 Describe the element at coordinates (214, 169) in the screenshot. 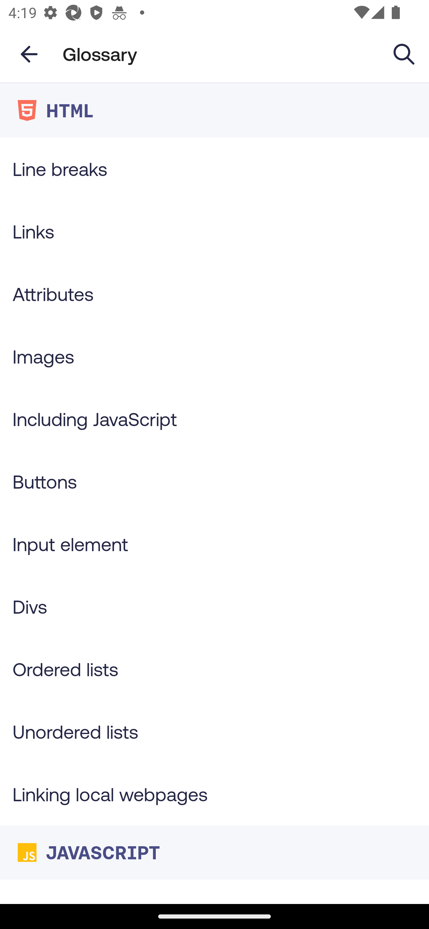

I see `Line breaks` at that location.